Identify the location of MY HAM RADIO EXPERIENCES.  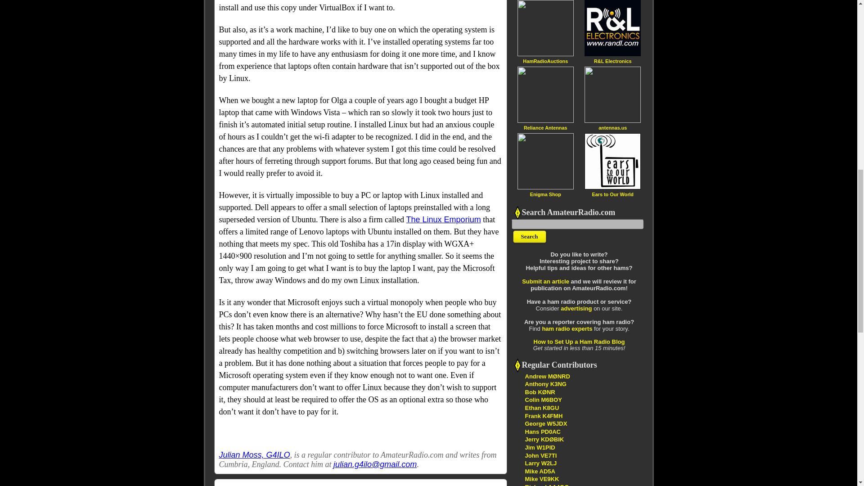
(539, 472).